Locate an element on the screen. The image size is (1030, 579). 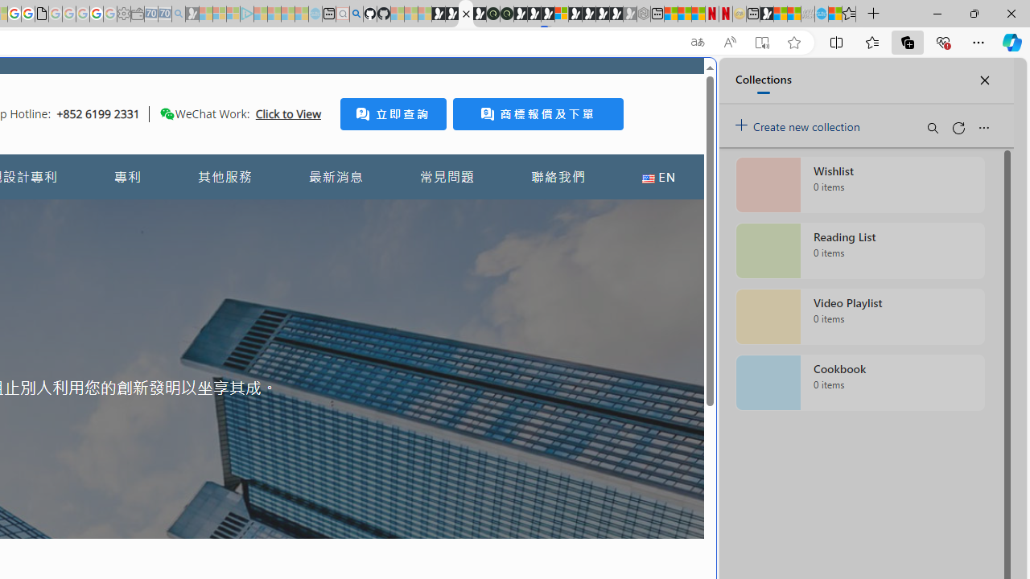
Frequently visited is located at coordinates (336, 214).